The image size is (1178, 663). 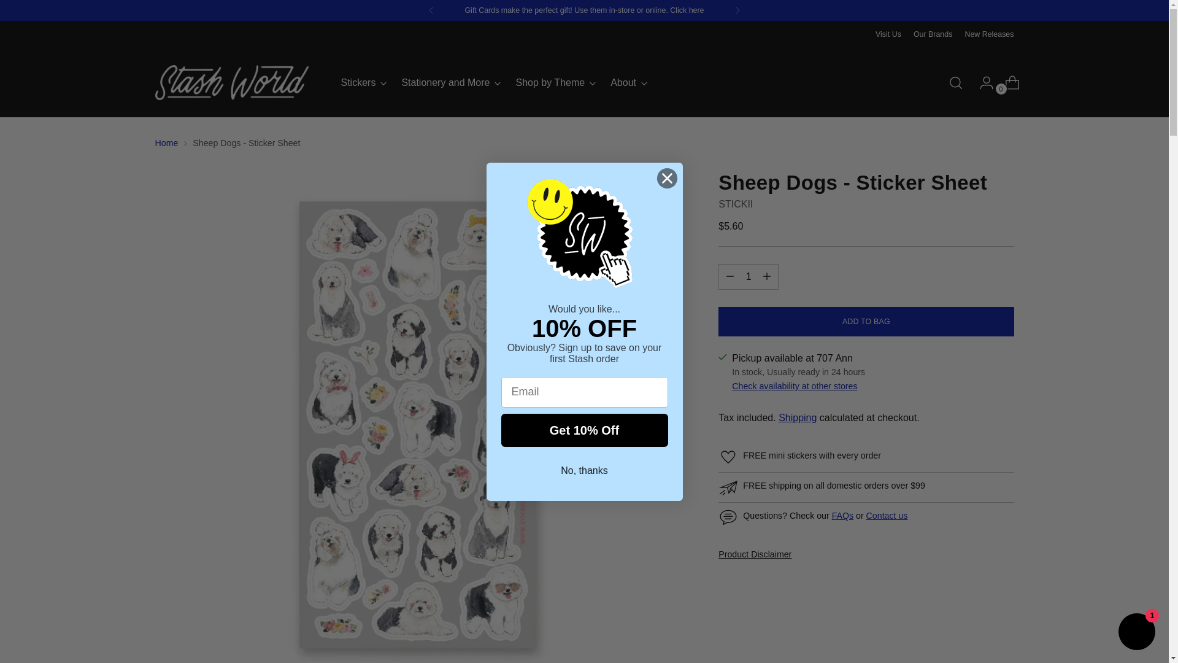 I want to click on Stickers, so click(x=493, y=82).